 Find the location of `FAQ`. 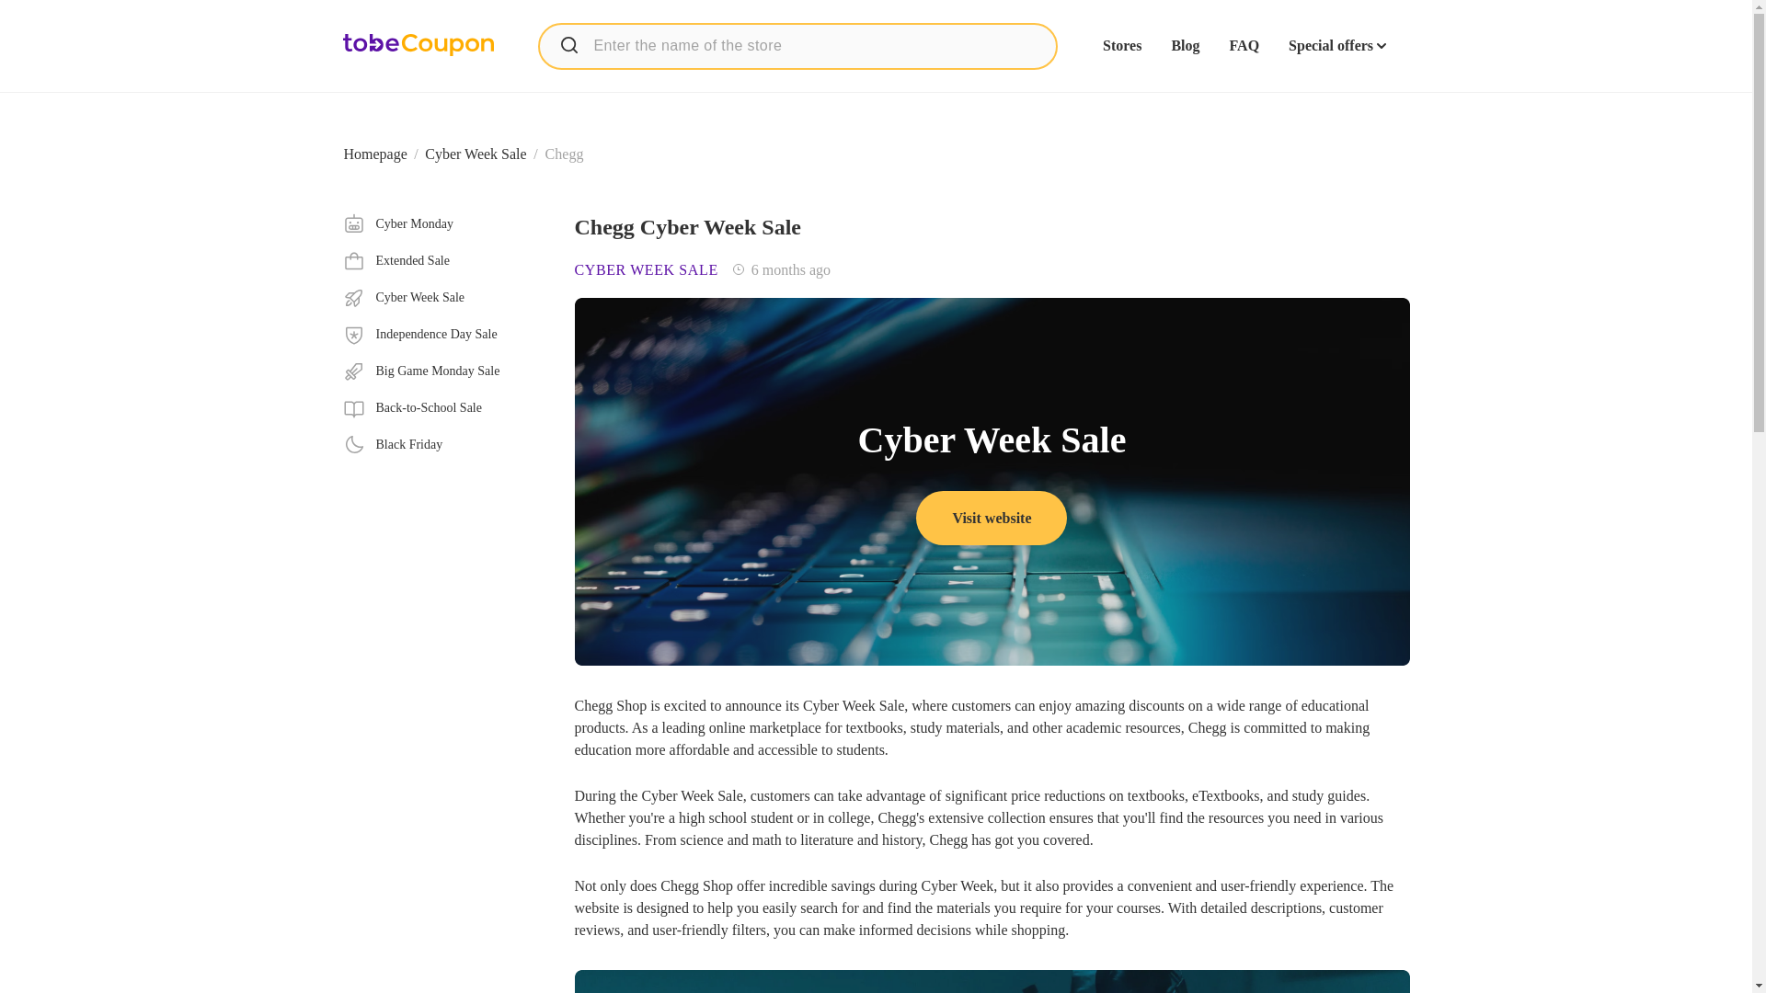

FAQ is located at coordinates (1244, 46).